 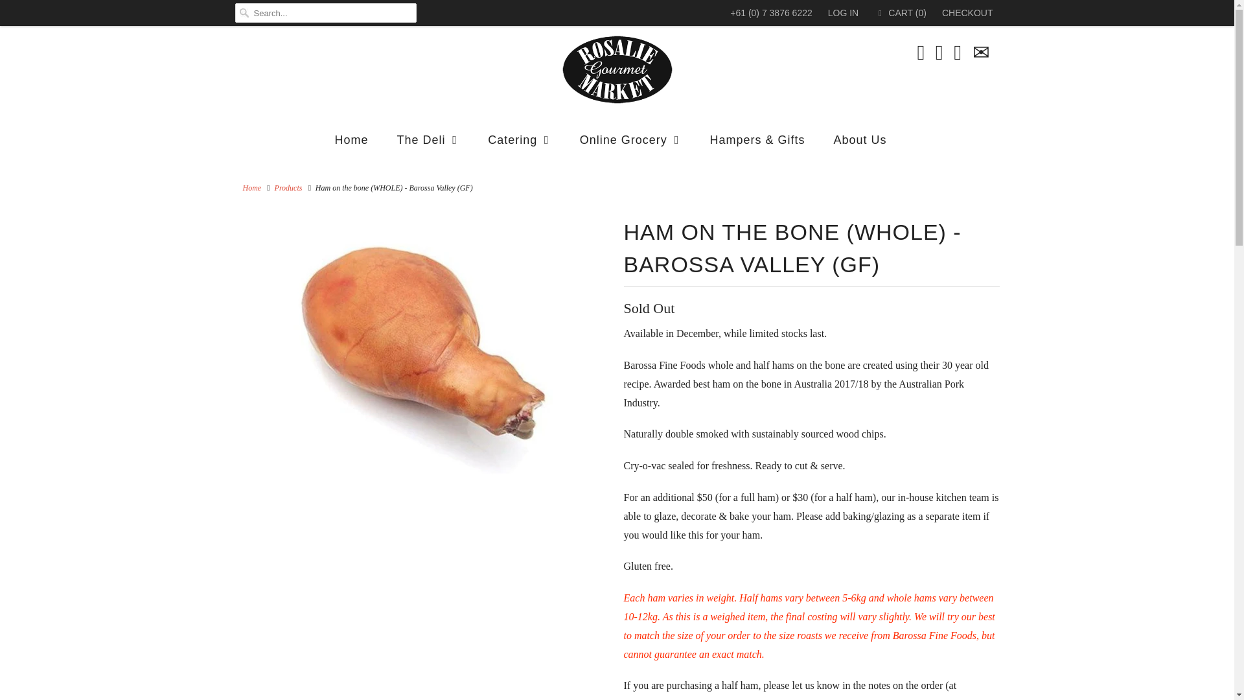 What do you see at coordinates (967, 13) in the screenshot?
I see `CHECKOUT` at bounding box center [967, 13].